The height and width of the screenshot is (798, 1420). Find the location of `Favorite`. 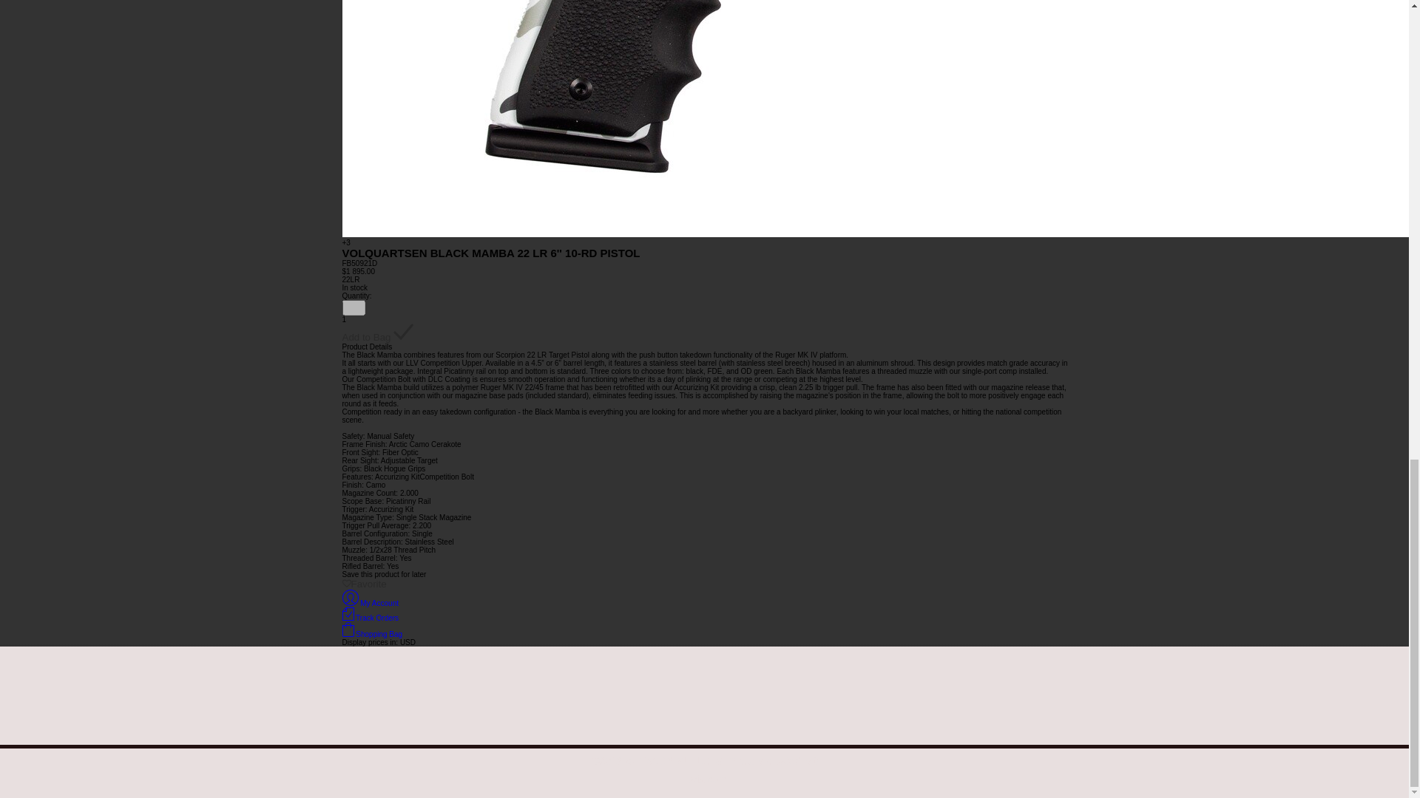

Favorite is located at coordinates (364, 584).